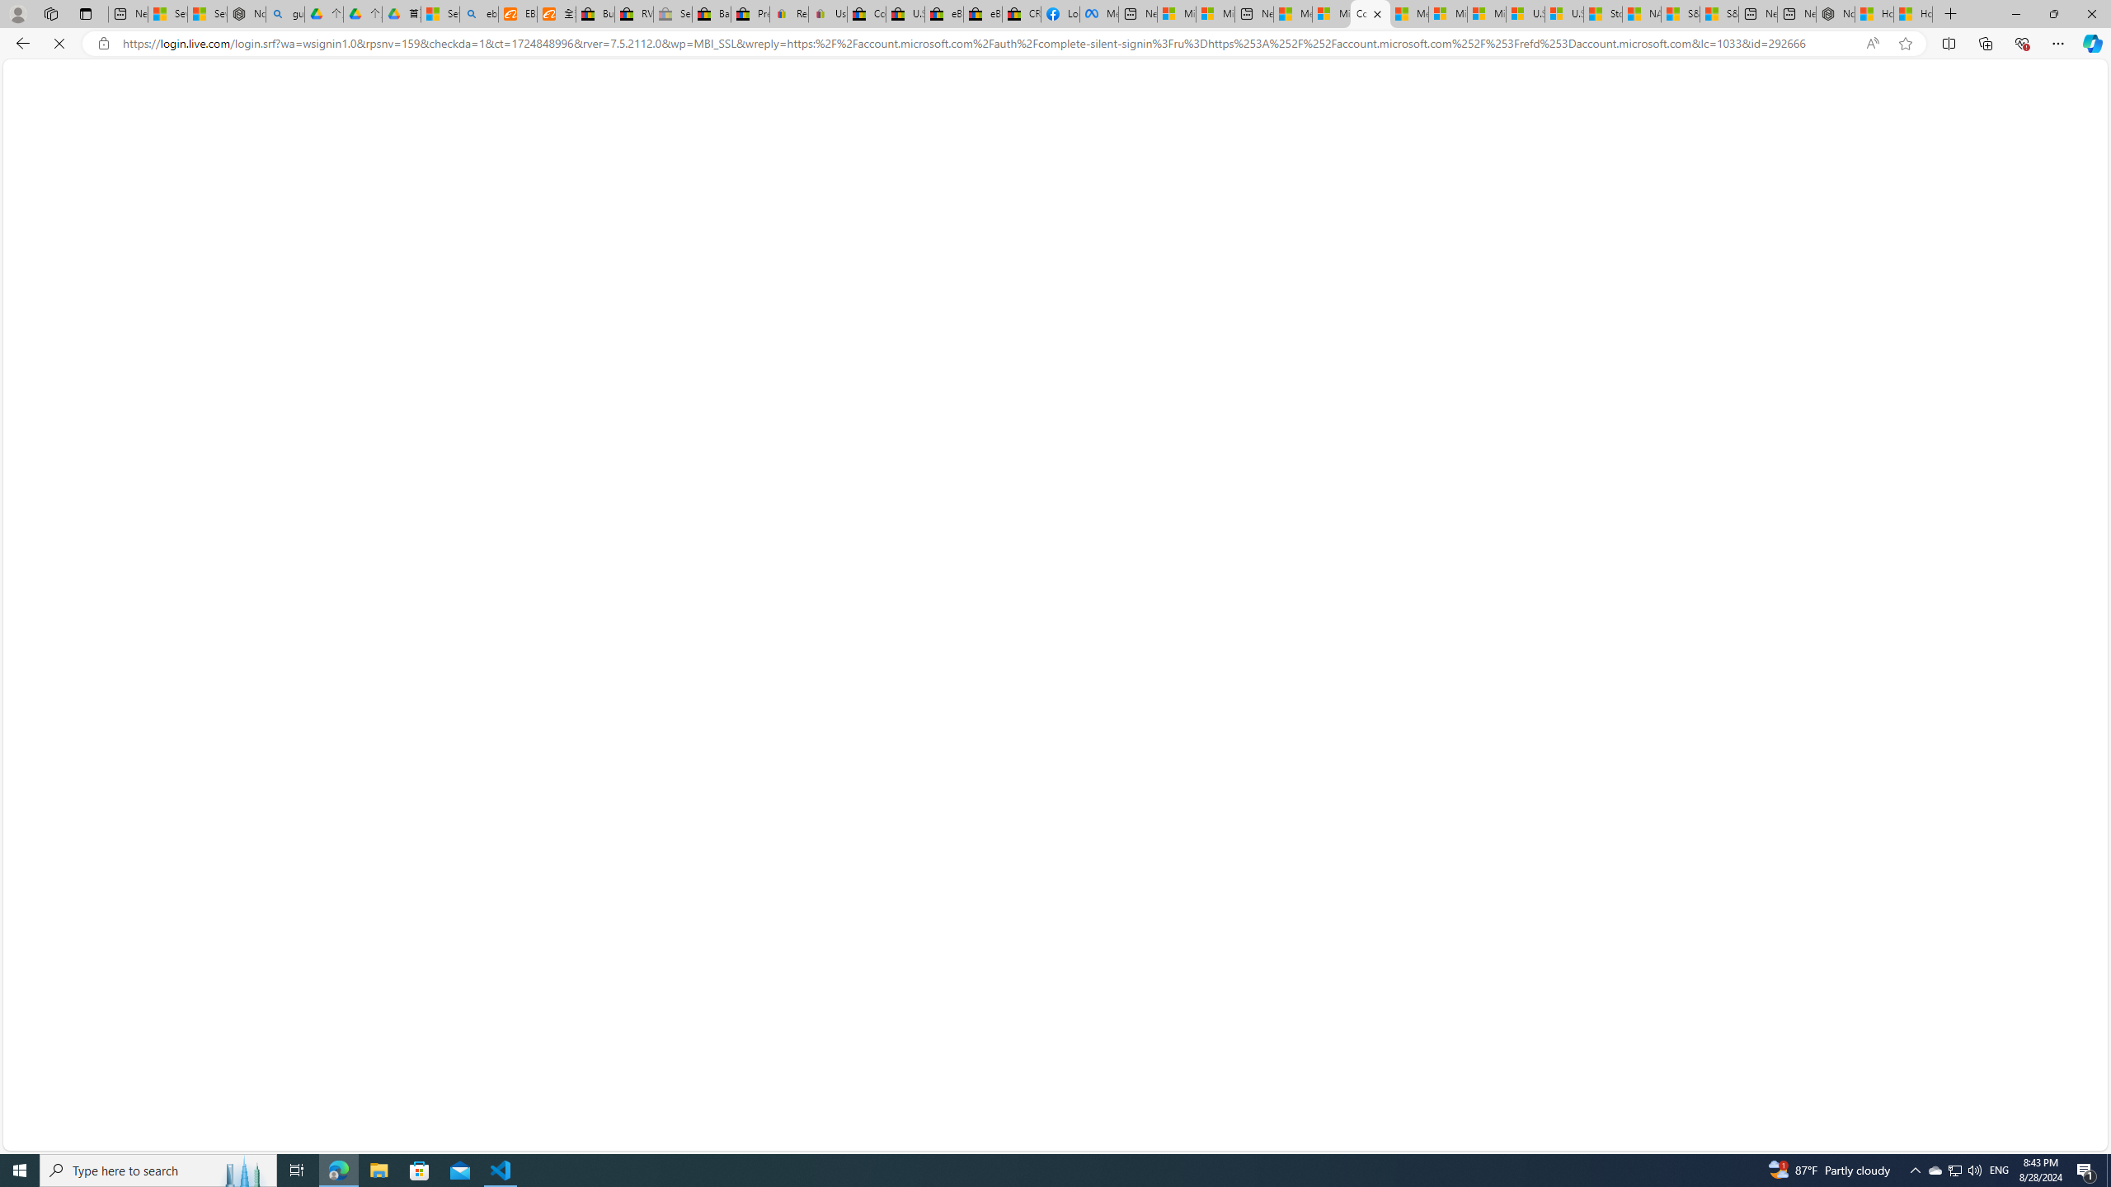 This screenshot has height=1187, width=2111. I want to click on User Privacy Notice | eBay, so click(828, 14).